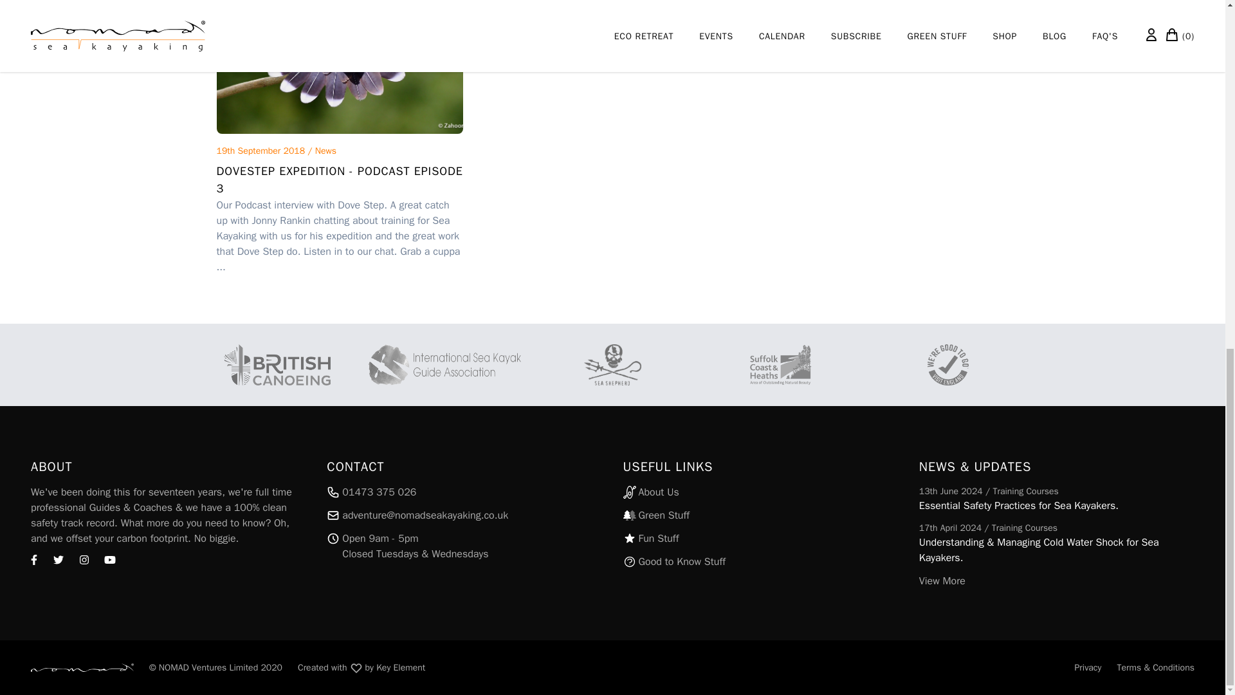 This screenshot has height=695, width=1235. What do you see at coordinates (760, 492) in the screenshot?
I see `About Us` at bounding box center [760, 492].